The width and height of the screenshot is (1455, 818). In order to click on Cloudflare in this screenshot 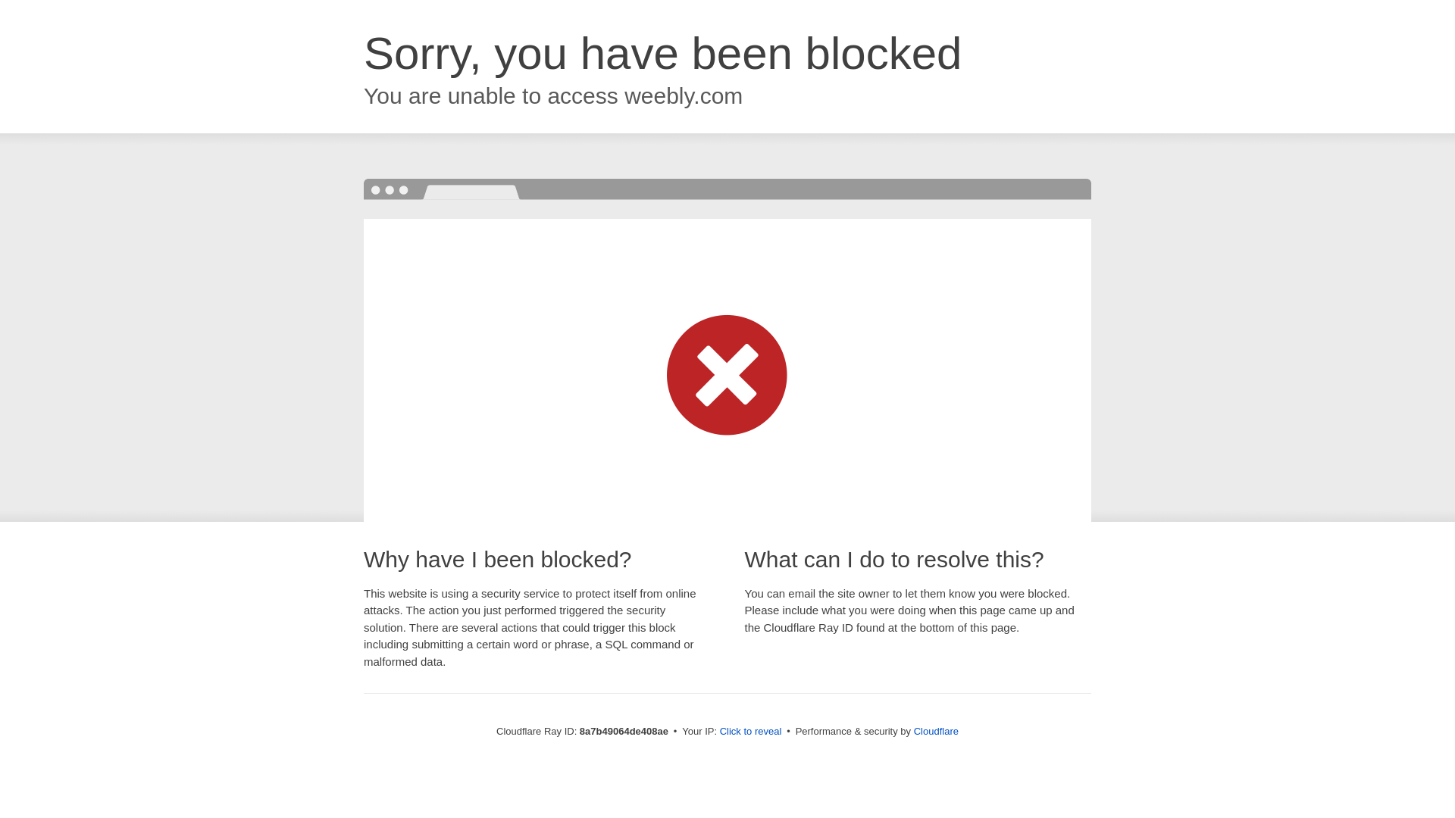, I will do `click(936, 731)`.